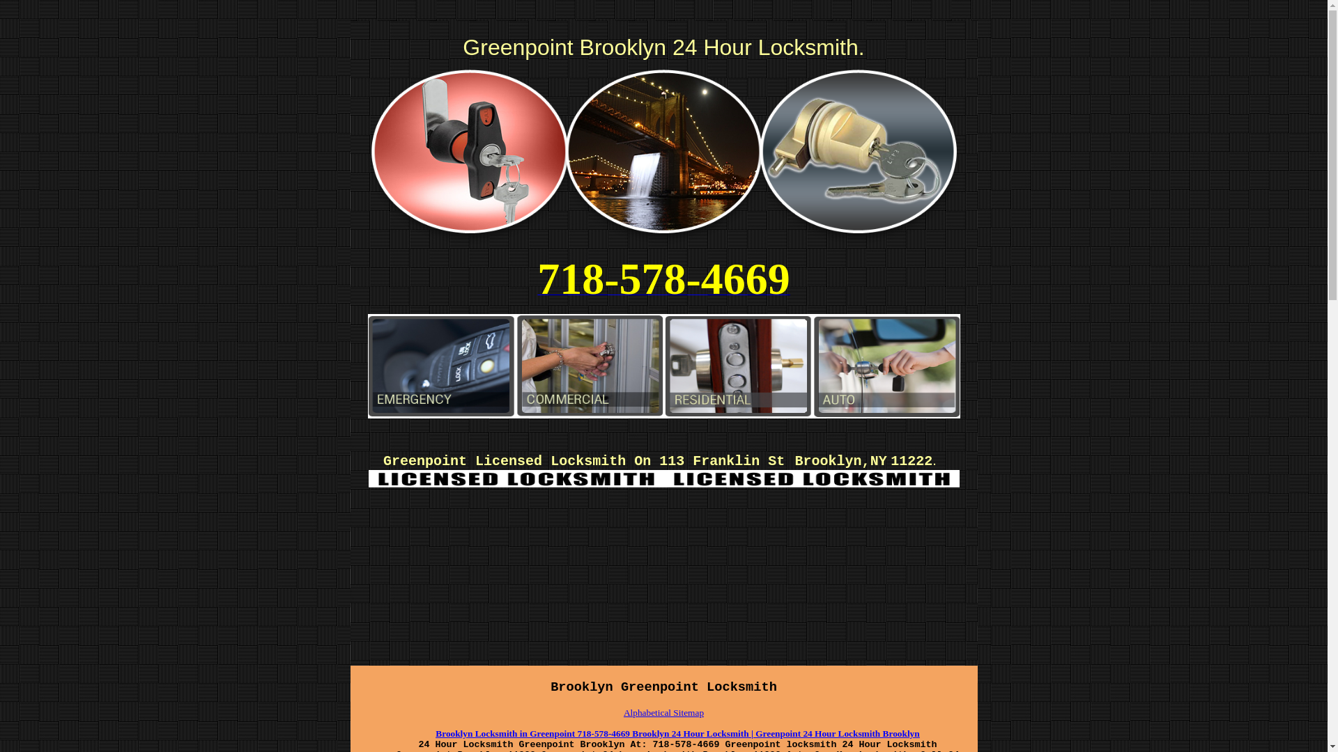 The height and width of the screenshot is (752, 1338). What do you see at coordinates (663, 291) in the screenshot?
I see `718-578-4669` at bounding box center [663, 291].